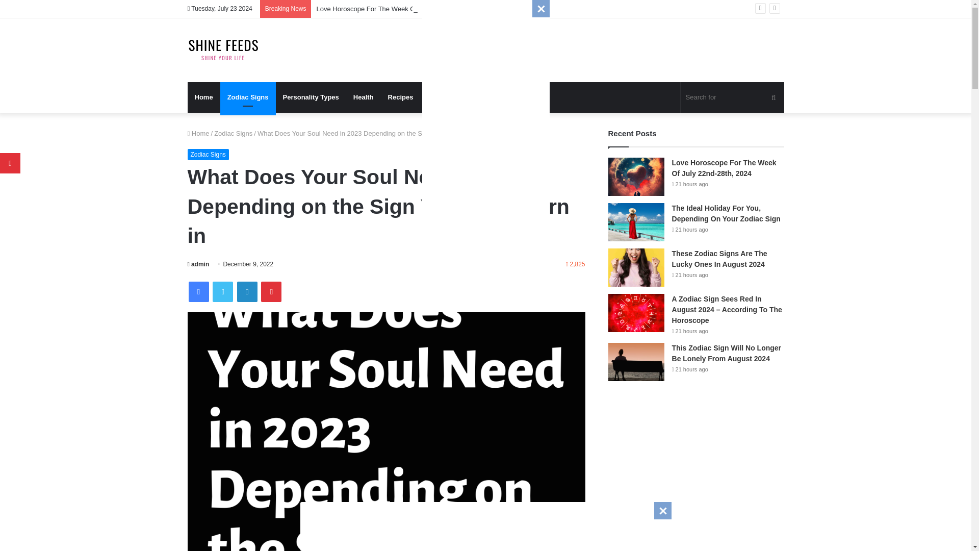 This screenshot has width=979, height=551. I want to click on Zodiac Signs, so click(234, 133).